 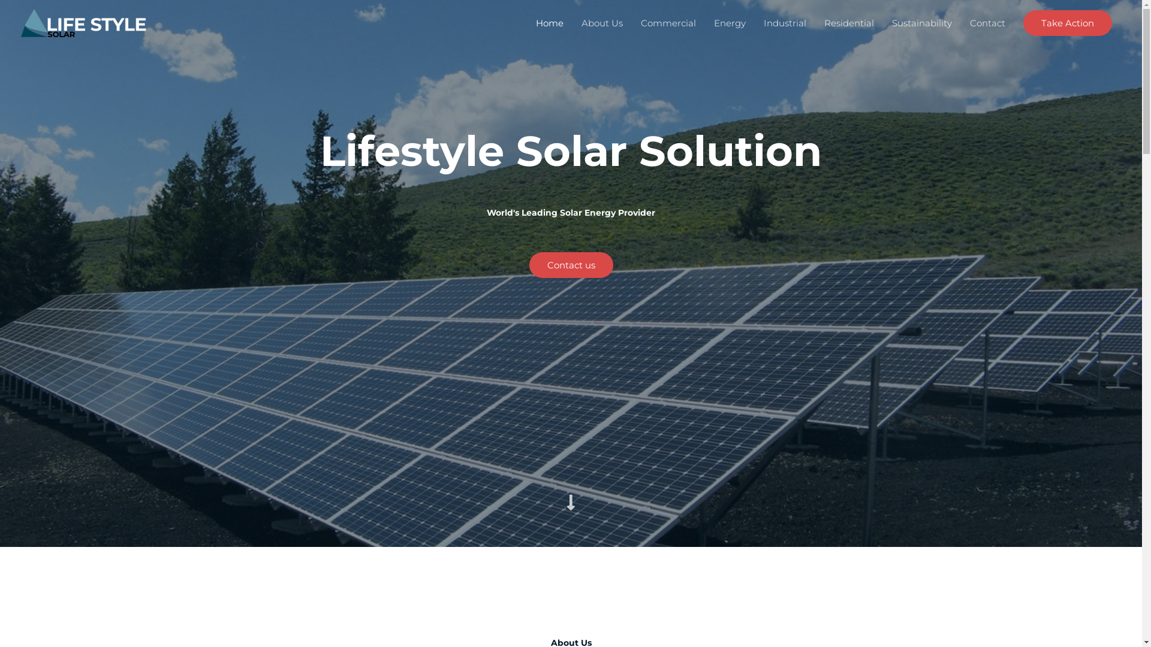 I want to click on Contact, so click(x=988, y=23).